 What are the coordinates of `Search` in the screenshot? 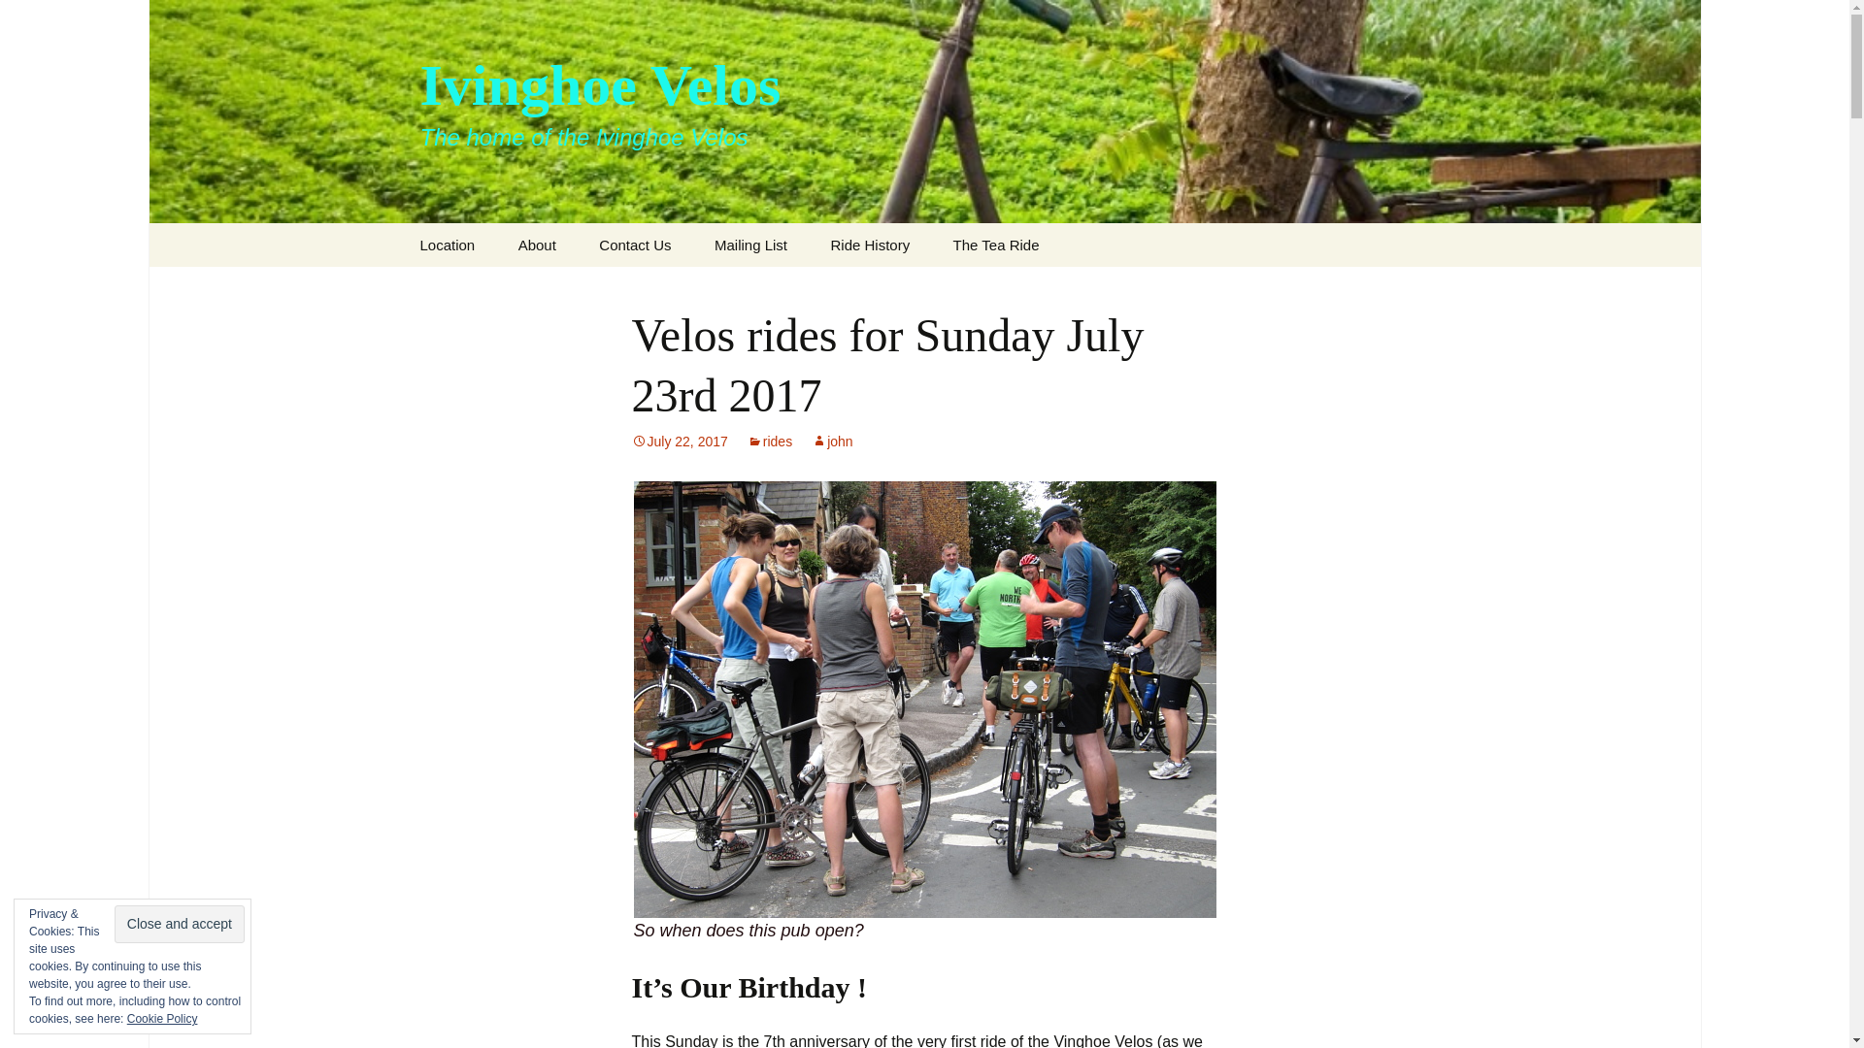 It's located at (23, 20).